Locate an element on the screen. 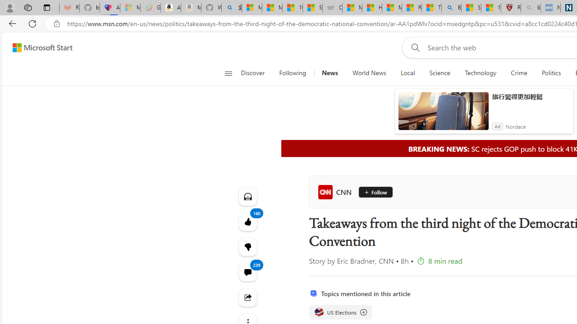 This screenshot has height=324, width=577. Follow is located at coordinates (375, 192).